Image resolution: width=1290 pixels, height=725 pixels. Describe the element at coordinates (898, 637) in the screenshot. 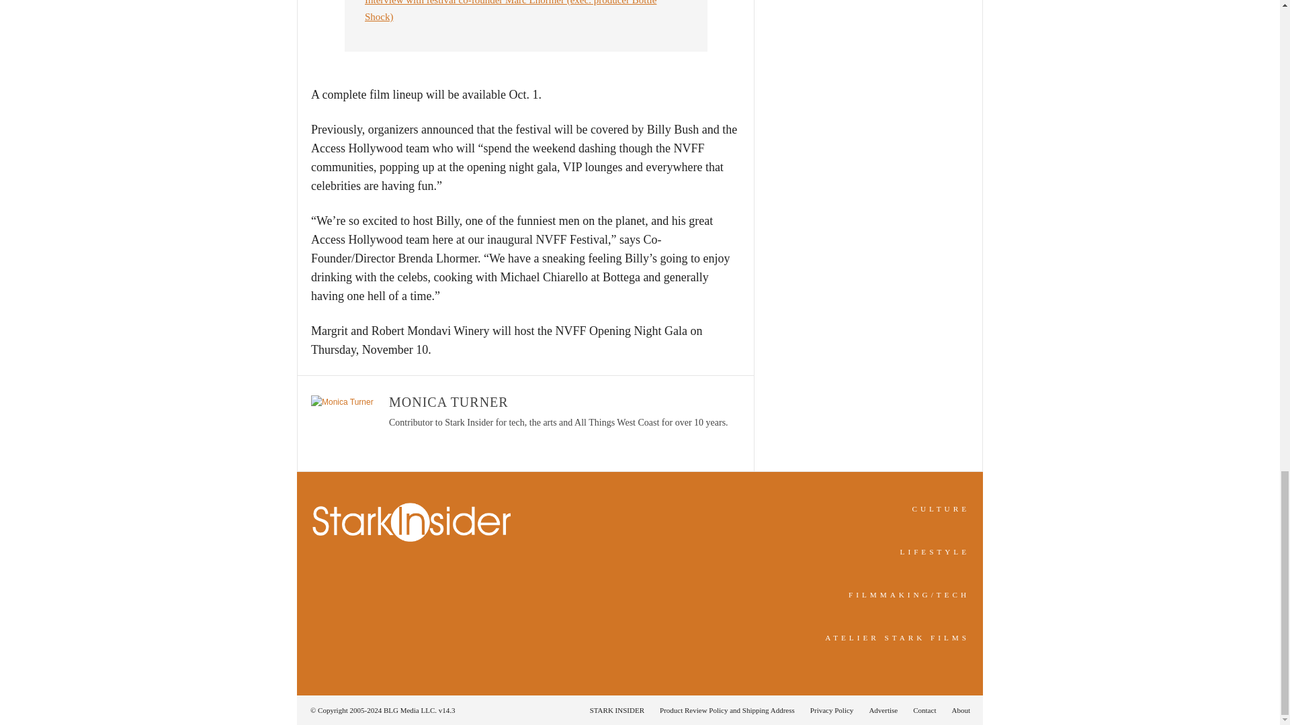

I see `ATELIER STARK FILMS` at that location.